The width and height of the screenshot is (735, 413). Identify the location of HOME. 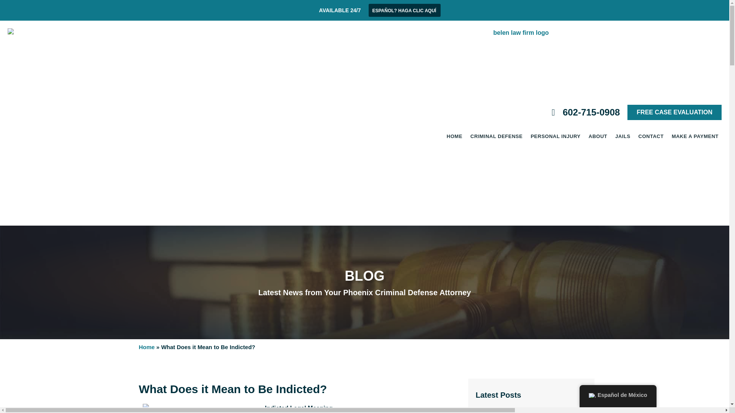
(454, 136).